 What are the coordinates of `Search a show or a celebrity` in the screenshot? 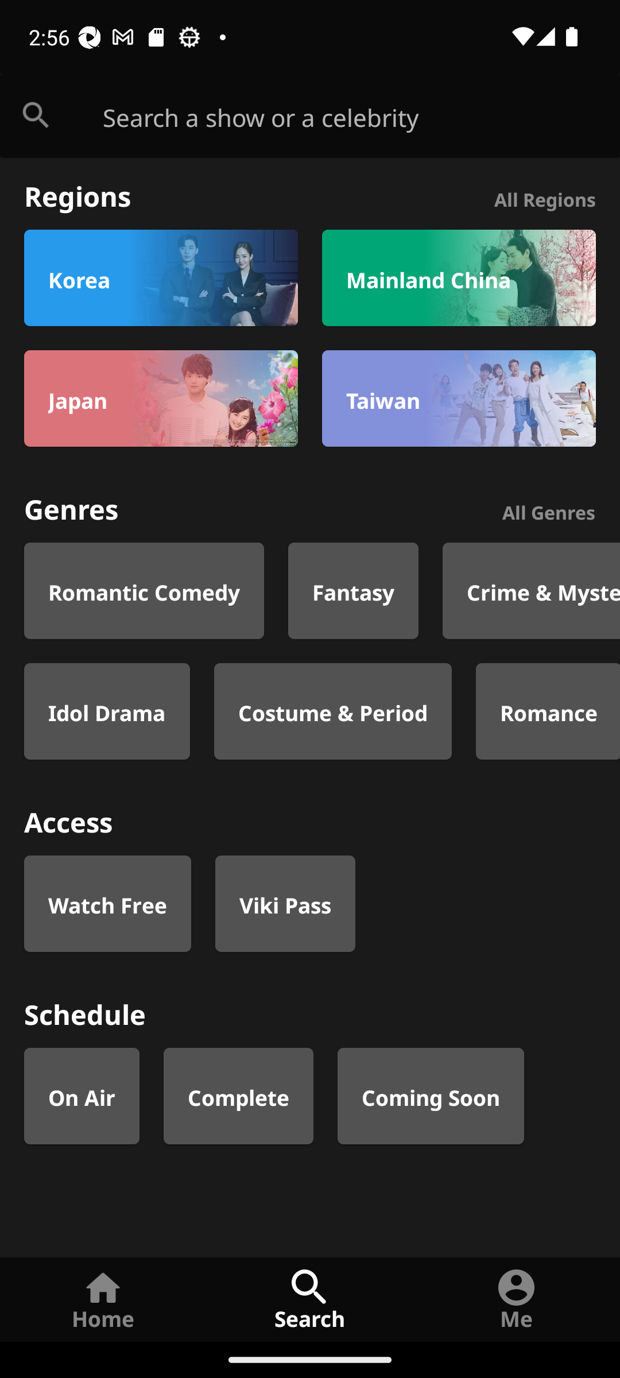 It's located at (362, 116).